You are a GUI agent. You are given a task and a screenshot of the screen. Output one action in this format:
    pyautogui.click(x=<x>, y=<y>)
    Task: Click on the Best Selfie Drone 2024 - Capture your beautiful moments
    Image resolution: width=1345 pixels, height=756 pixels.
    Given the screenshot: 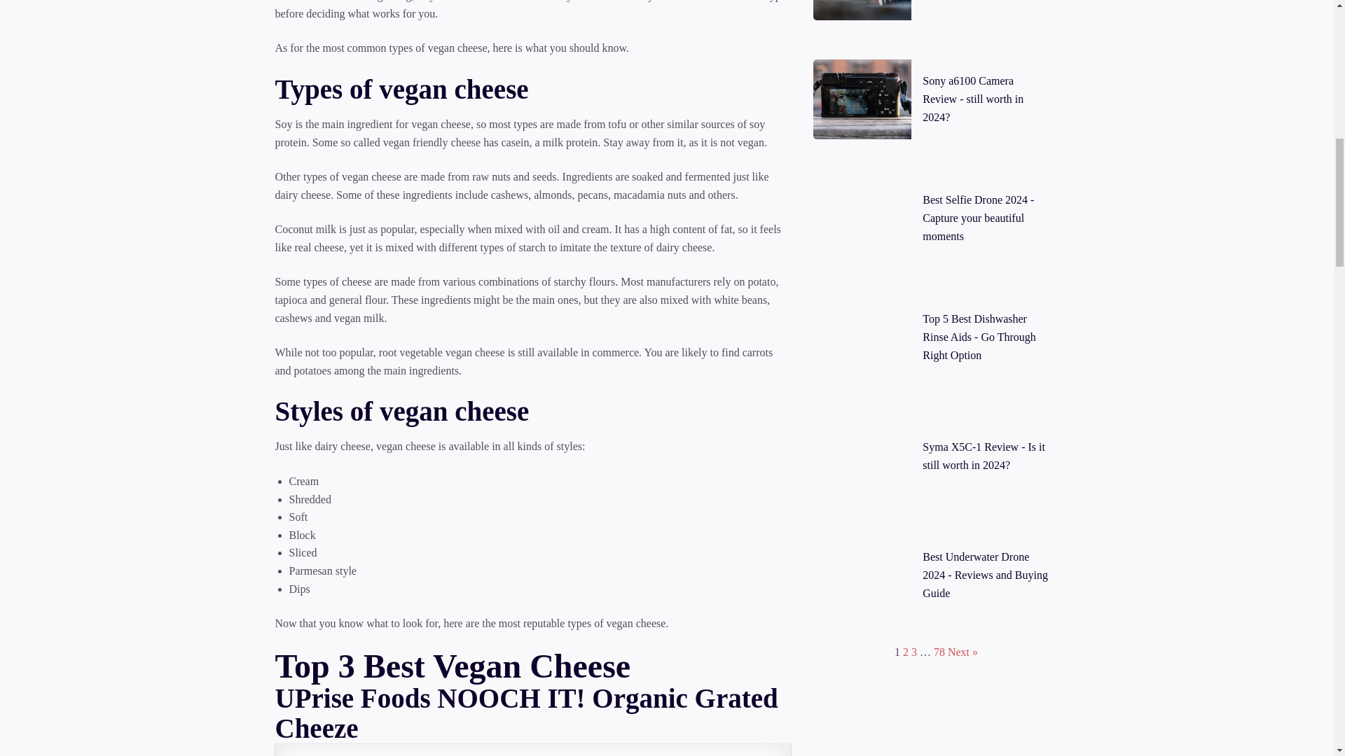 What is the action you would take?
    pyautogui.click(x=978, y=217)
    